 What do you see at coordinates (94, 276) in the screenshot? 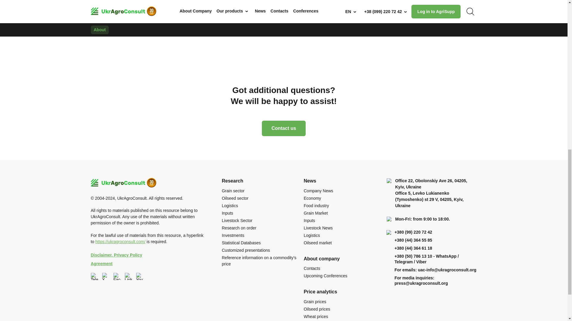
I see `Telegram` at bounding box center [94, 276].